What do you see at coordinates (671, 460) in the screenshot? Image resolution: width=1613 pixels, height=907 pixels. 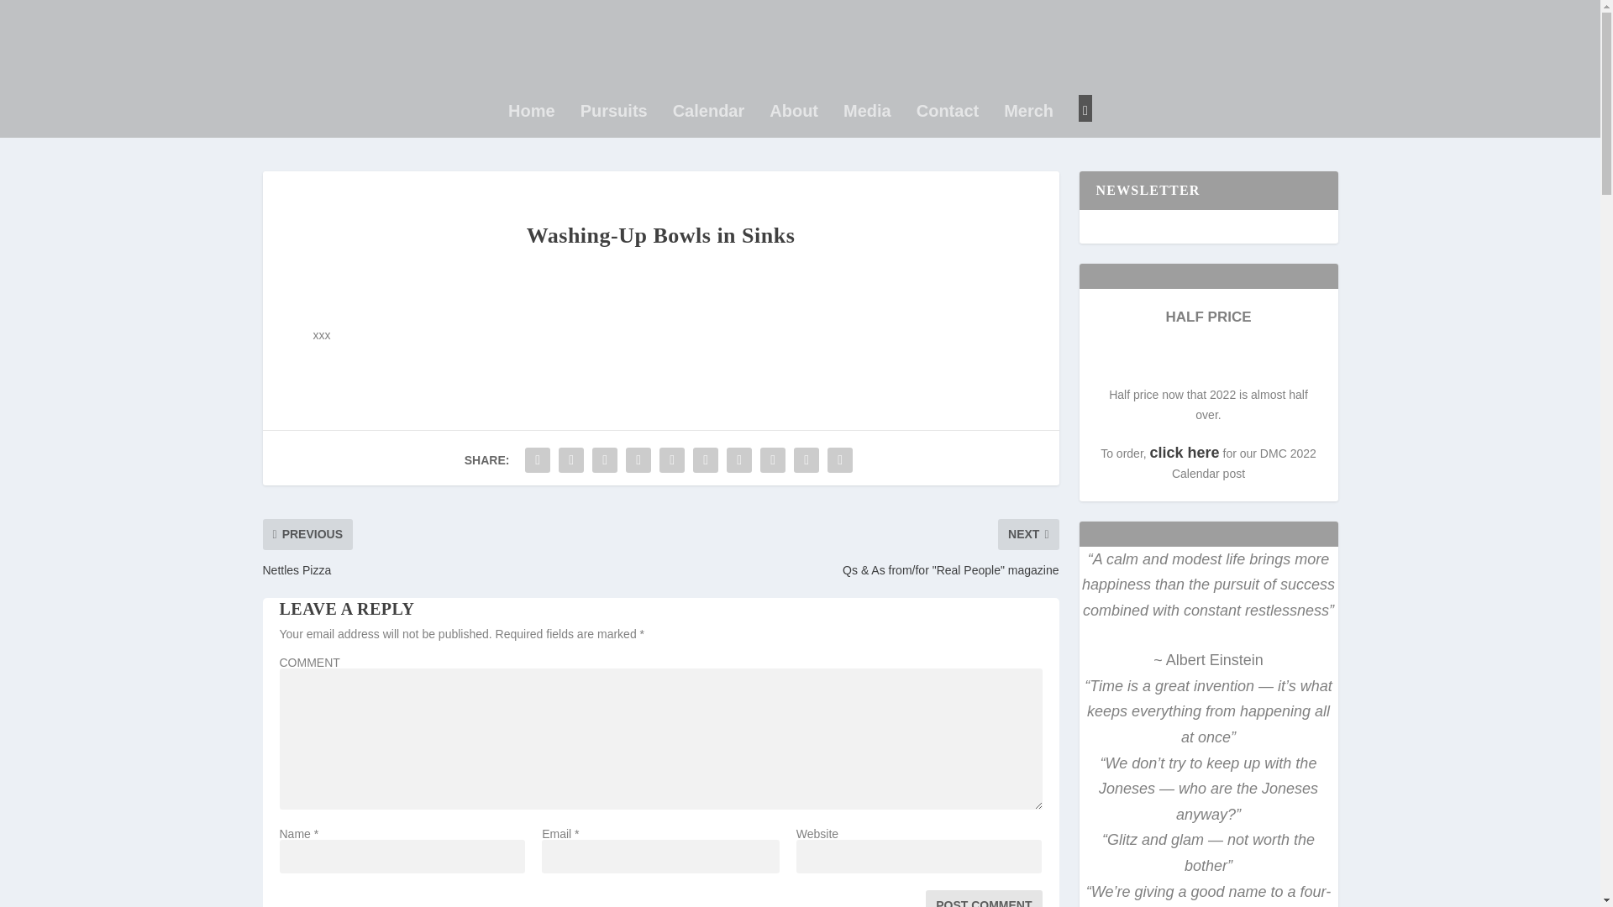 I see `Share "Washing-Up Bowls in Sinks" via Pinterest` at bounding box center [671, 460].